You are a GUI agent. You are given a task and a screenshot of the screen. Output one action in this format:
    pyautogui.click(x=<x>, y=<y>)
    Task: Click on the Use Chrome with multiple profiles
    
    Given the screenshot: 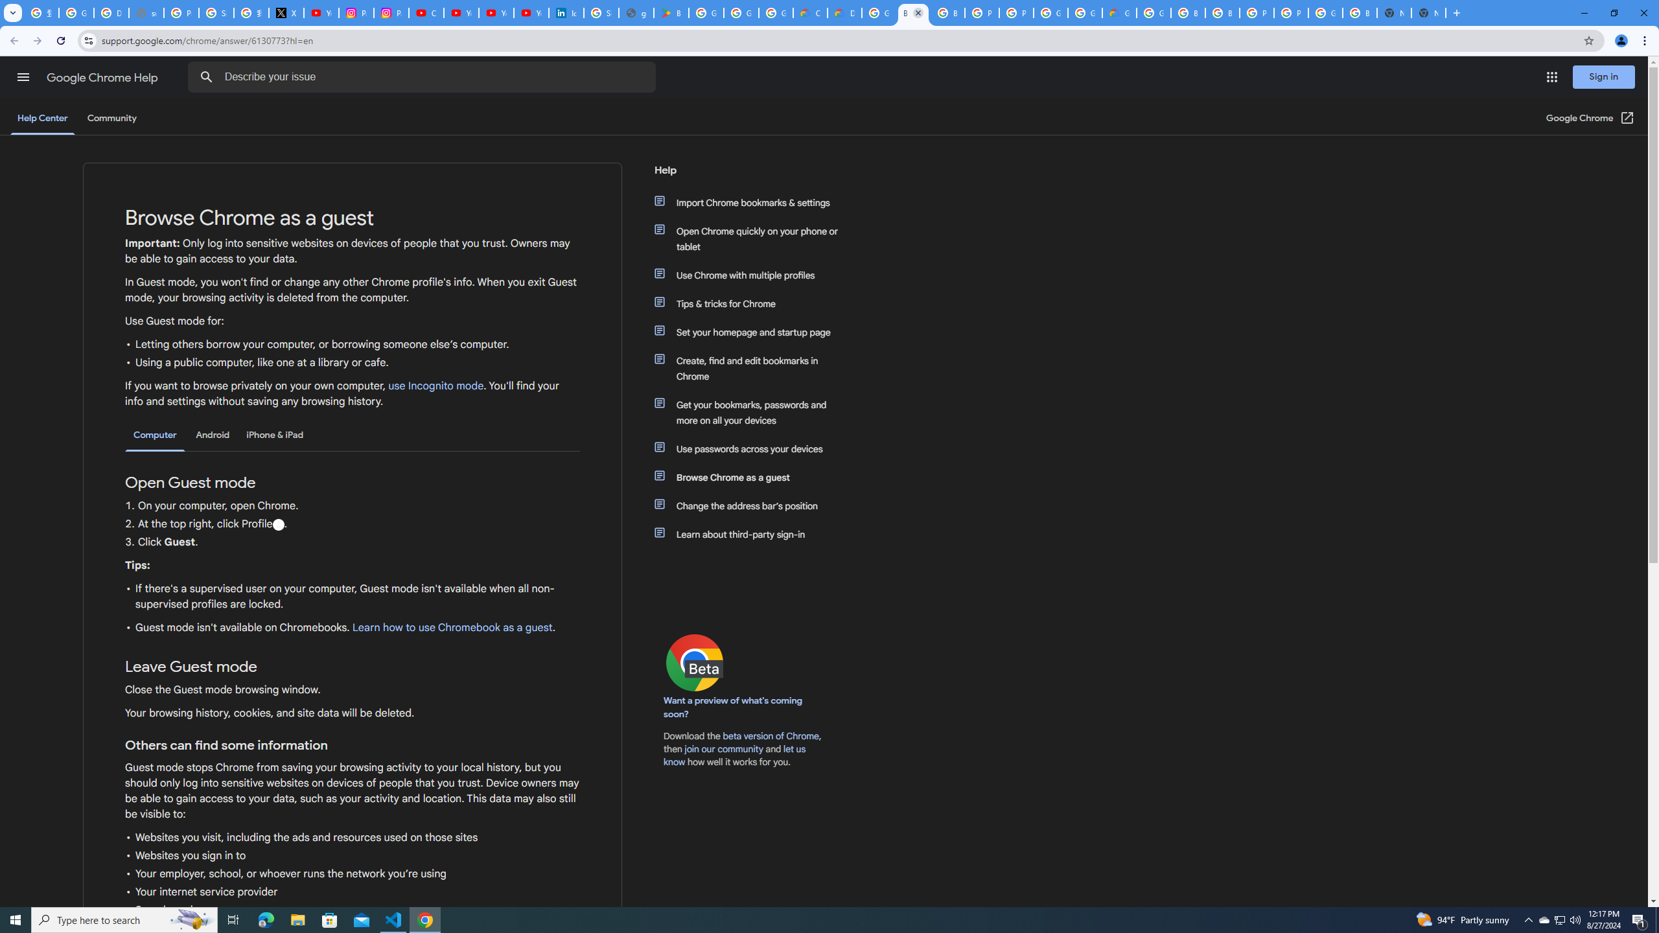 What is the action you would take?
    pyautogui.click(x=754, y=275)
    